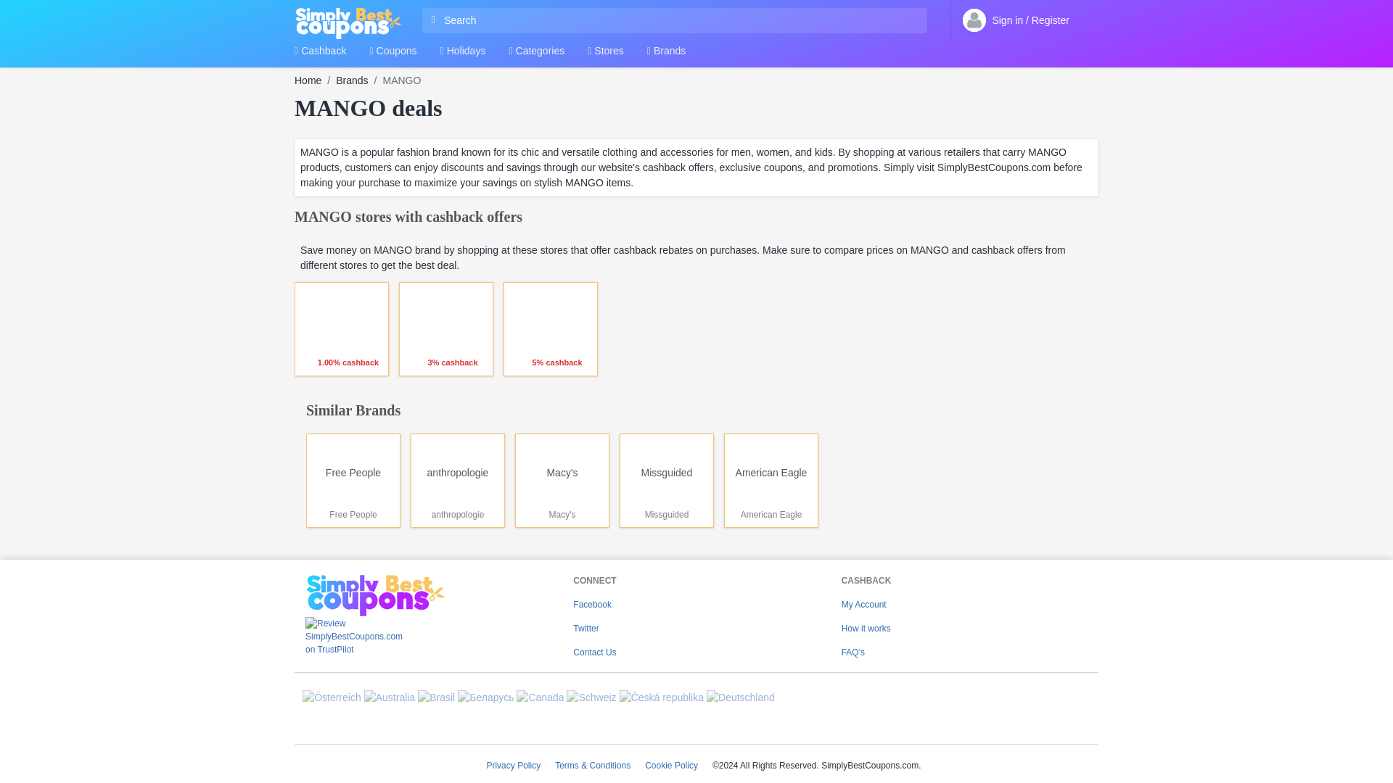 This screenshot has width=1393, height=783. Describe the element at coordinates (535, 55) in the screenshot. I see `Categories` at that location.